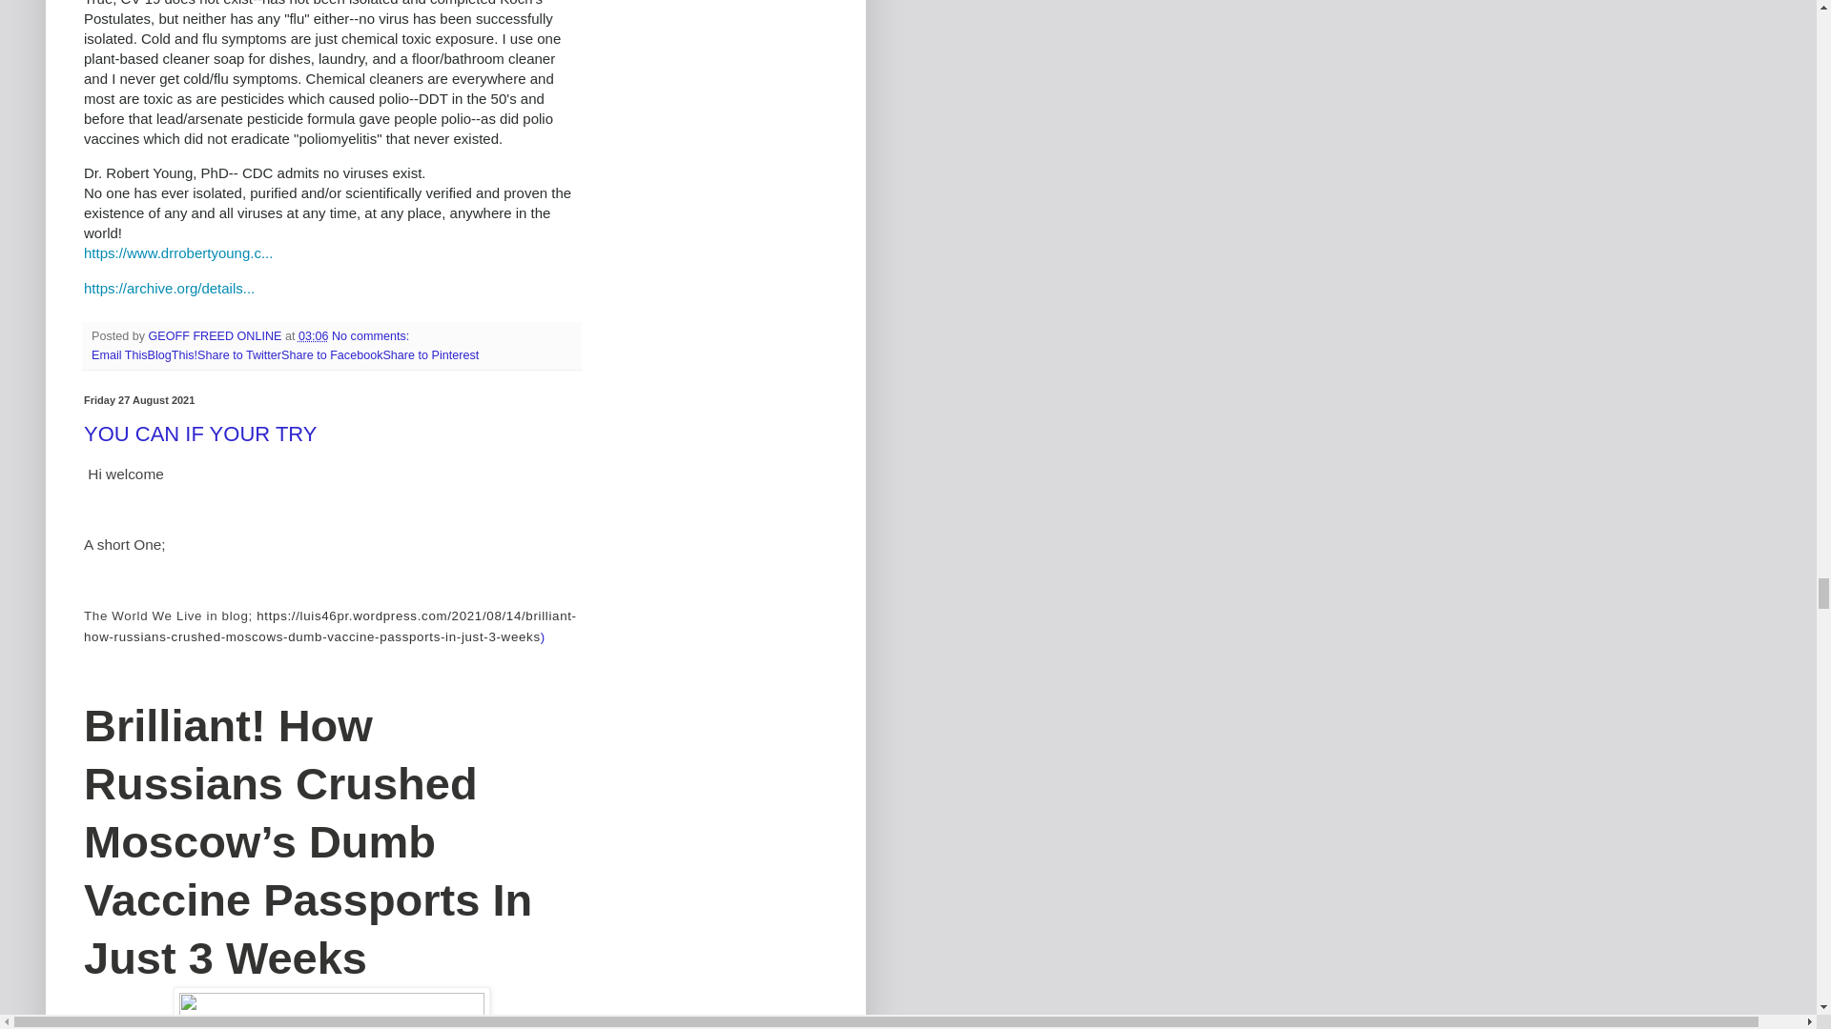  What do you see at coordinates (216, 335) in the screenshot?
I see `GEOFF FREED ONLINE` at bounding box center [216, 335].